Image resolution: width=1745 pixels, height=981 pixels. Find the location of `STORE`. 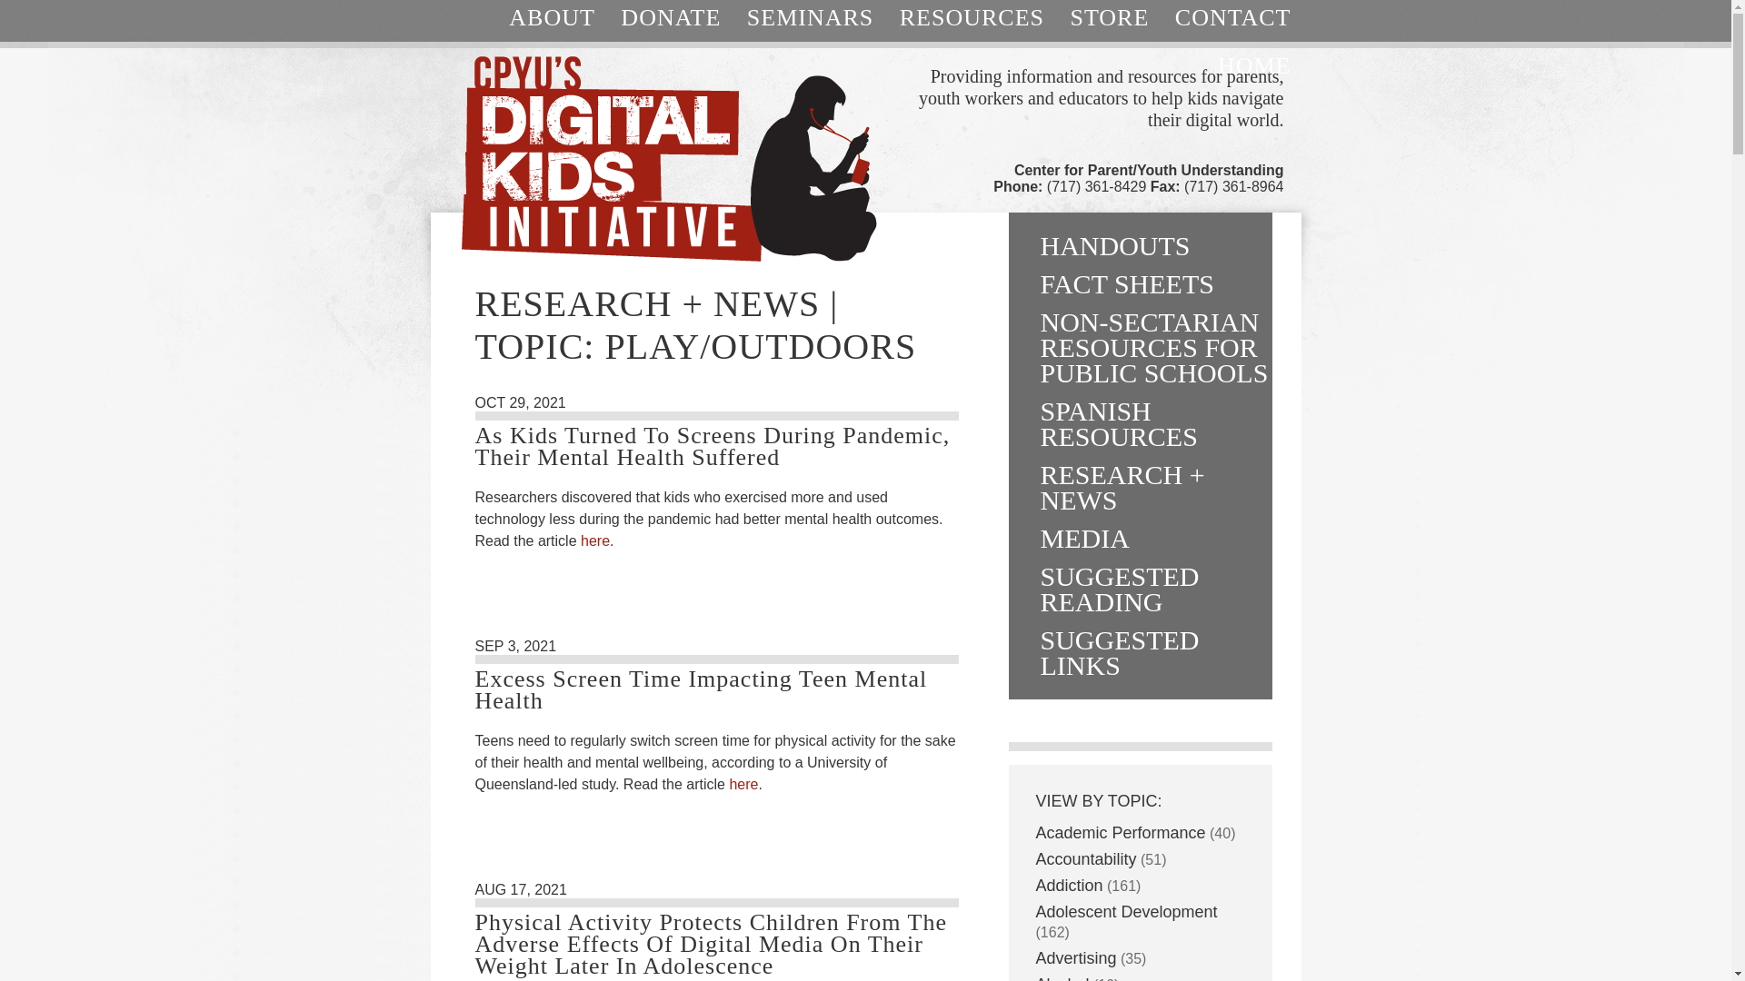

STORE is located at coordinates (1109, 24).